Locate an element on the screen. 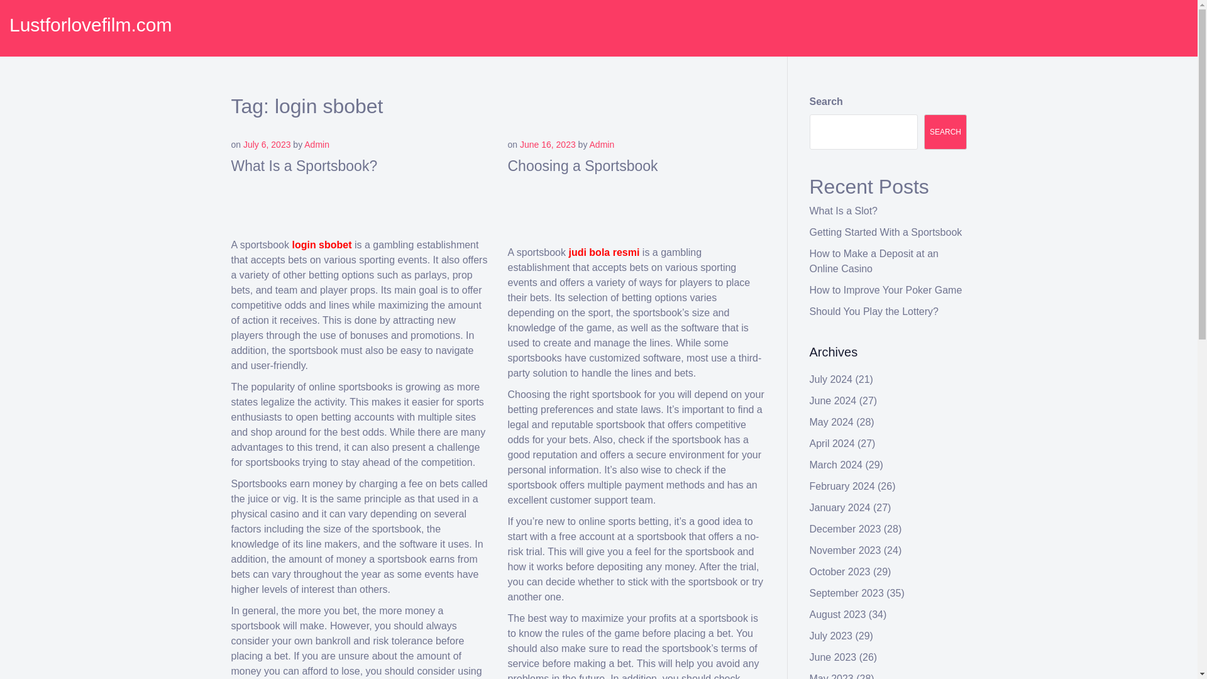  January 2024 is located at coordinates (840, 508).